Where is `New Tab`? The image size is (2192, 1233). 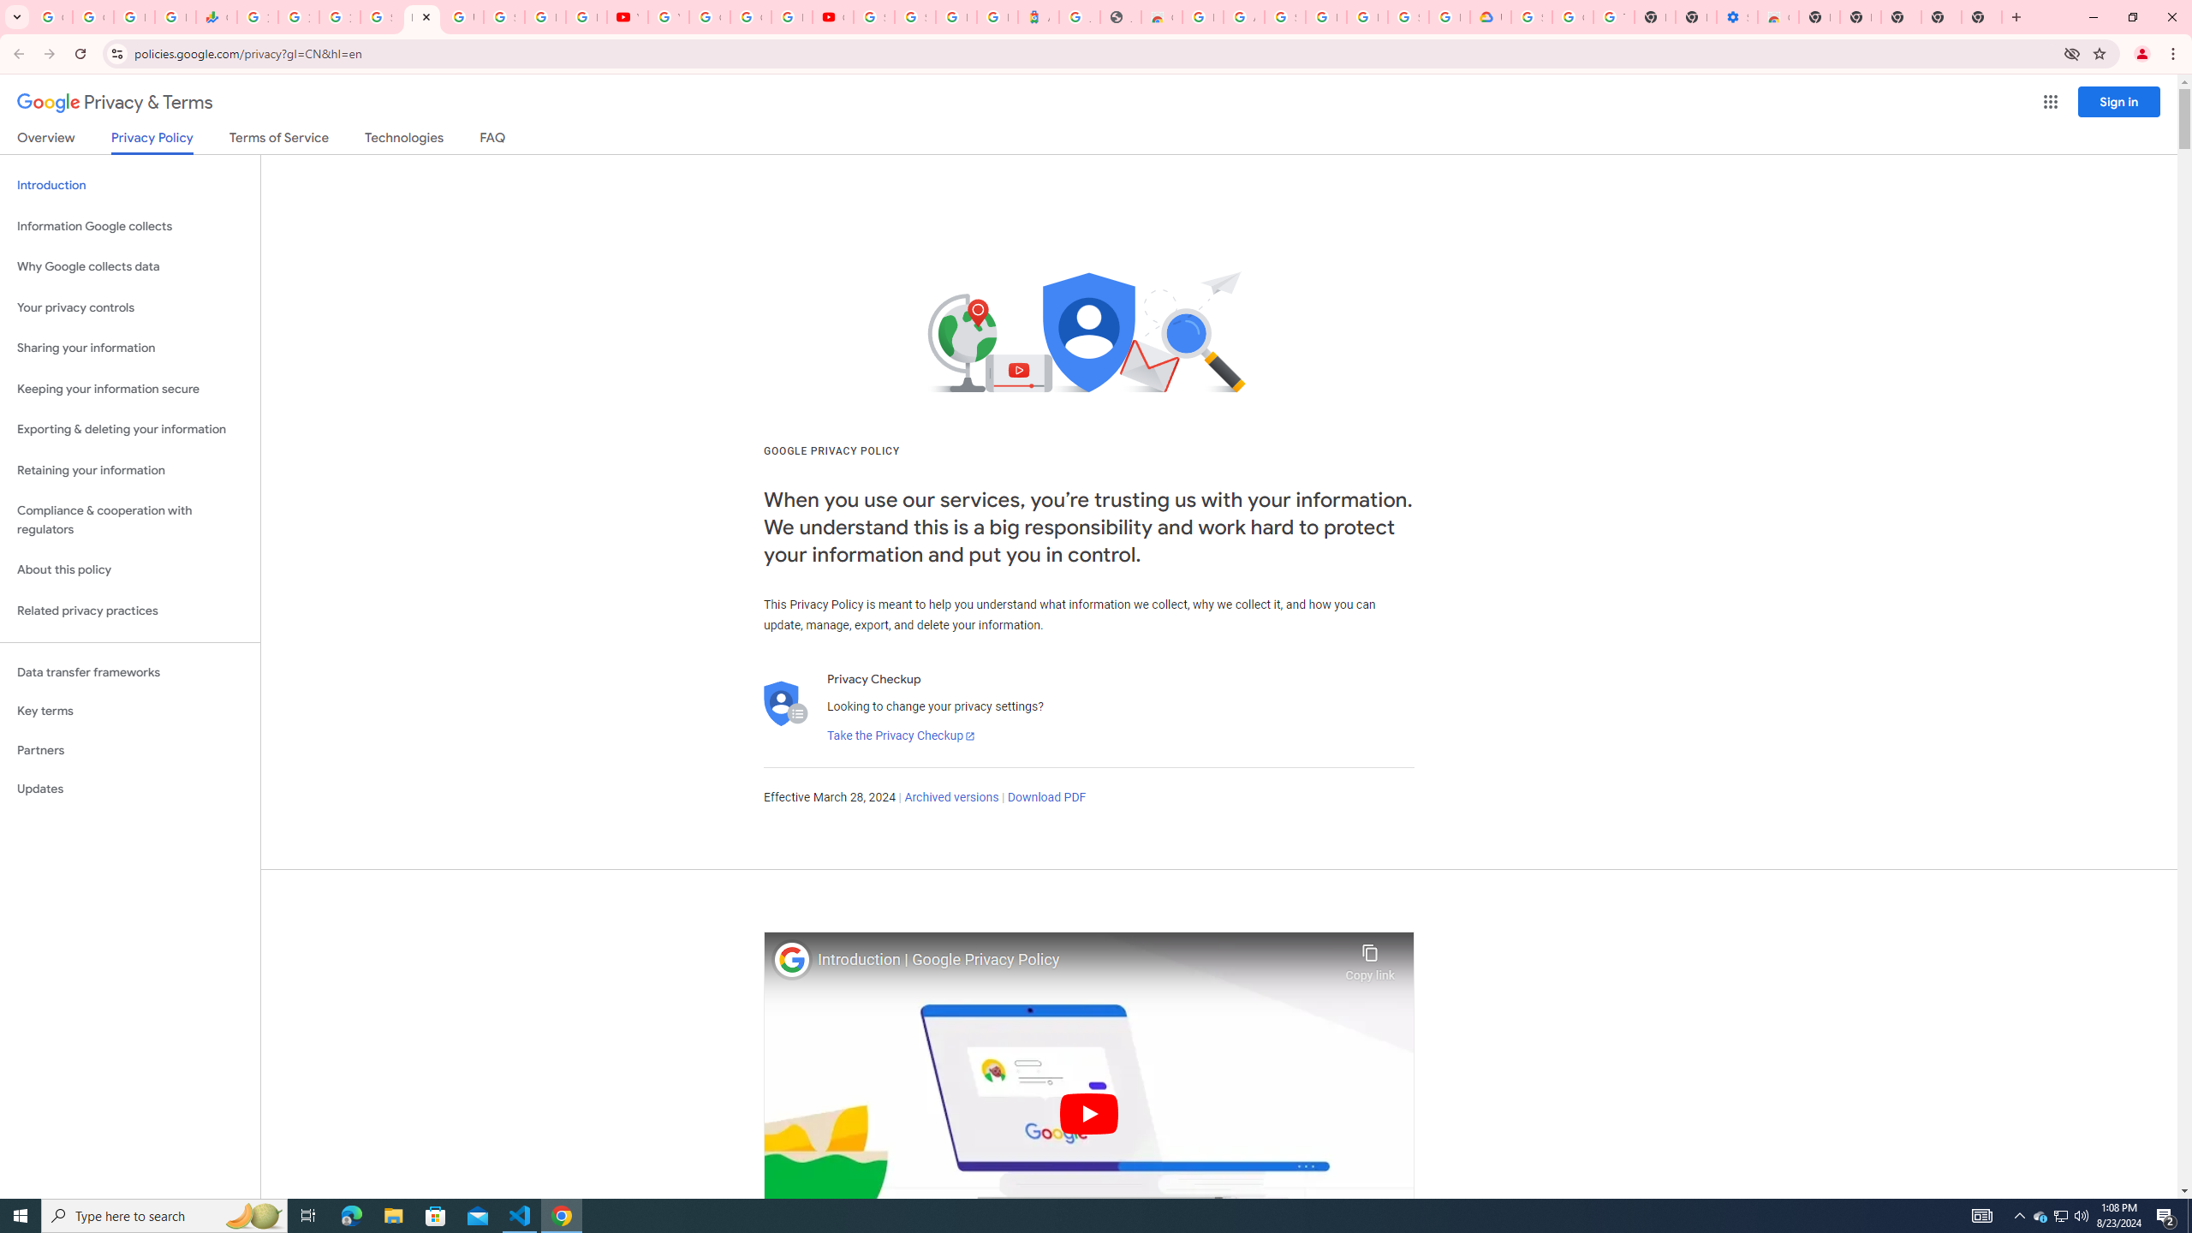
New Tab is located at coordinates (1981, 17).